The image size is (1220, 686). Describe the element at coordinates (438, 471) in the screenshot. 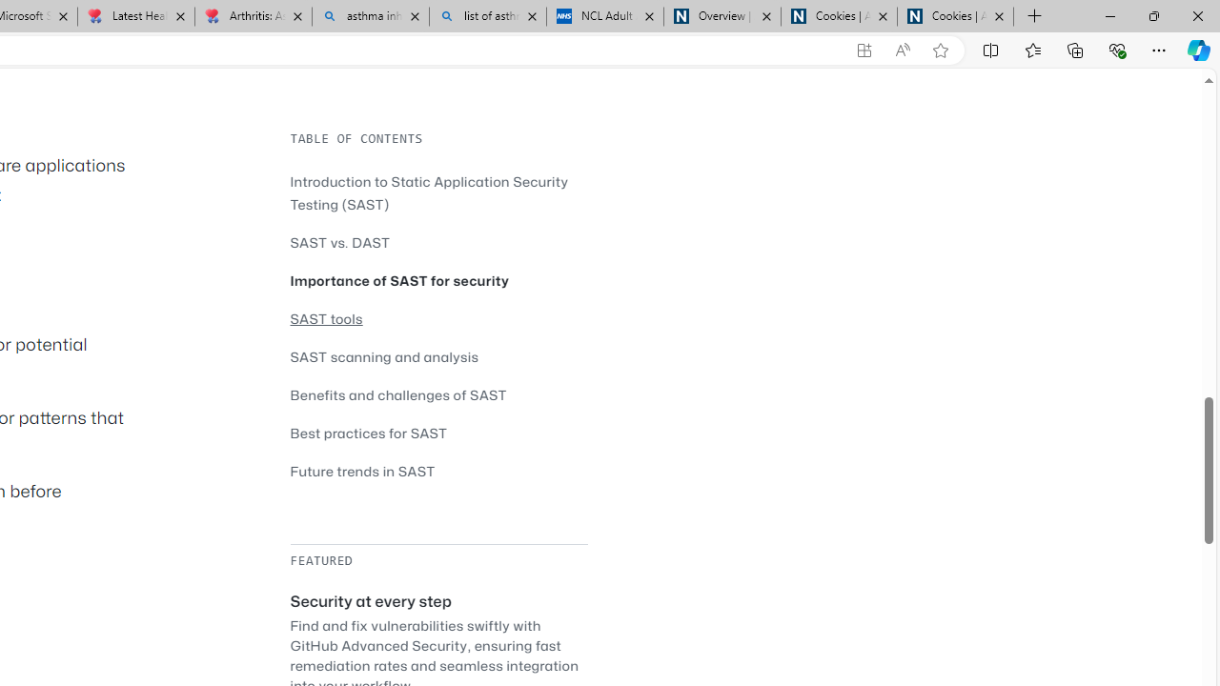

I see `Future trends in SAST` at that location.